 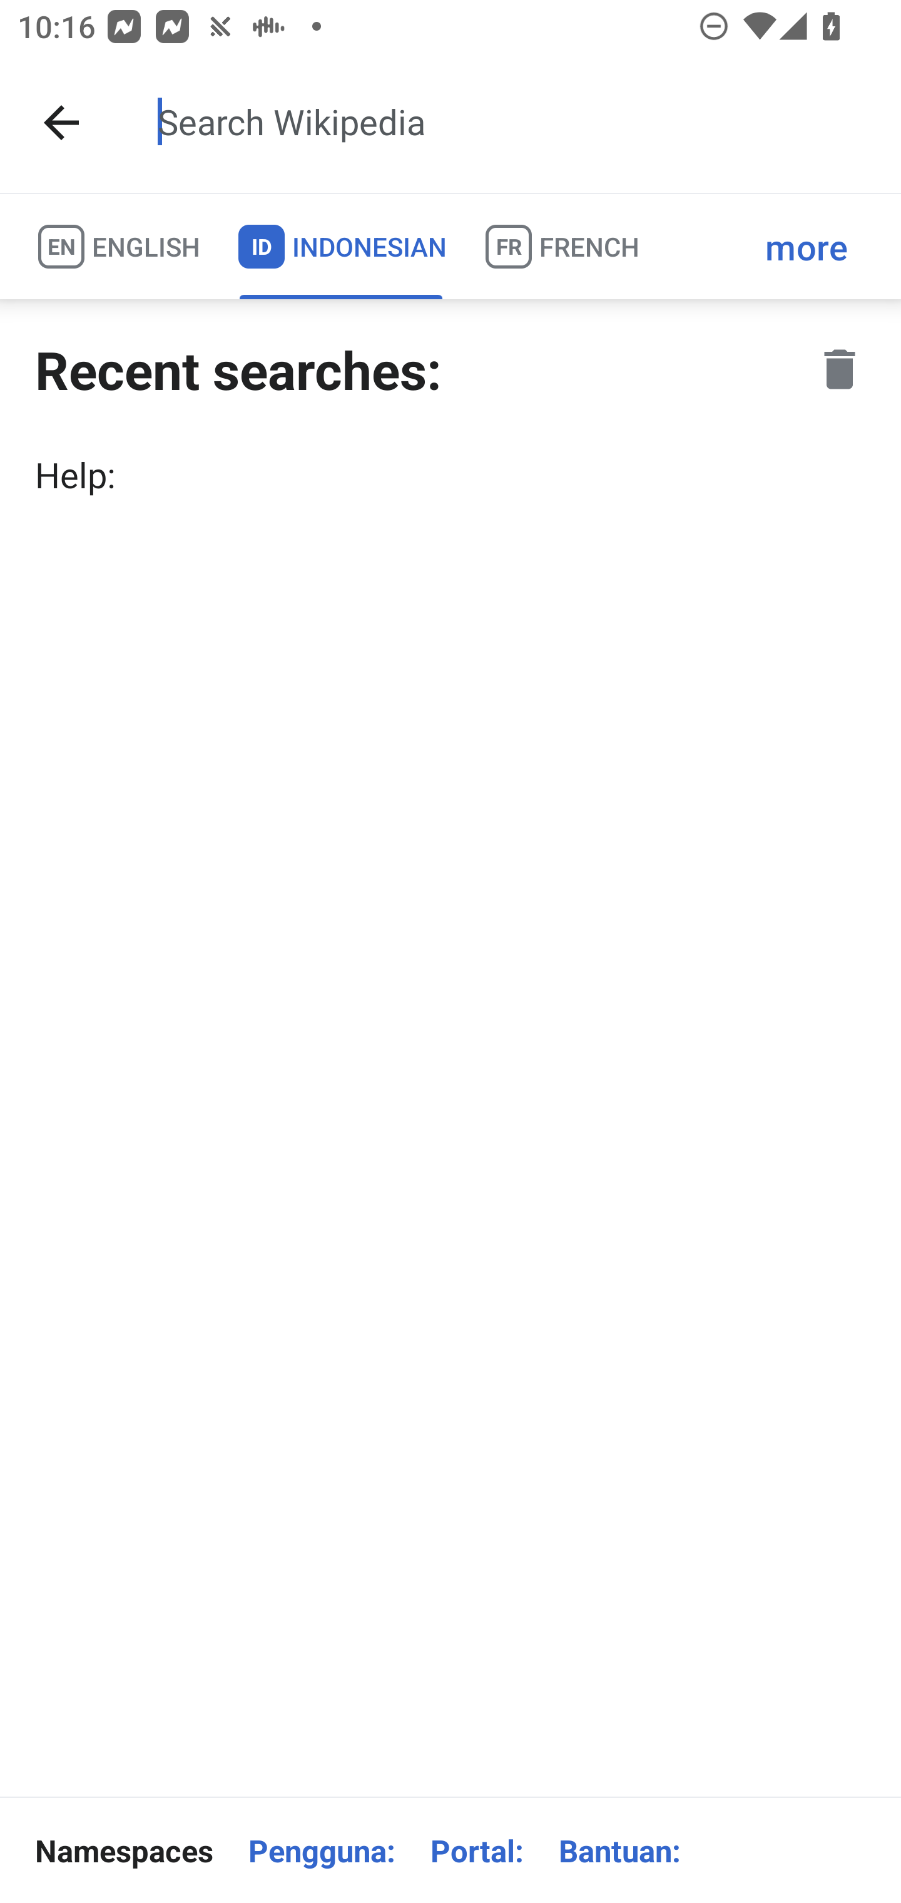 What do you see at coordinates (807, 247) in the screenshot?
I see `more` at bounding box center [807, 247].